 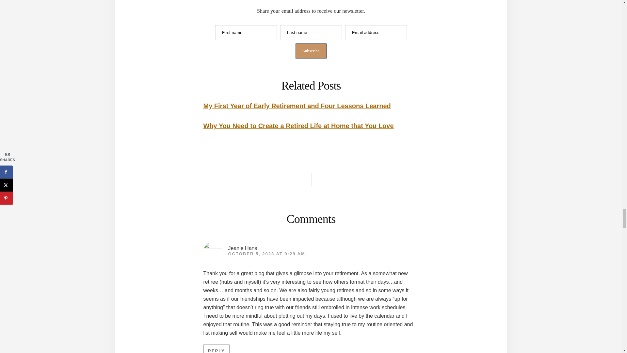 What do you see at coordinates (266, 254) in the screenshot?
I see `OCTOBER 5, 2023 AT 9:29 AM` at bounding box center [266, 254].